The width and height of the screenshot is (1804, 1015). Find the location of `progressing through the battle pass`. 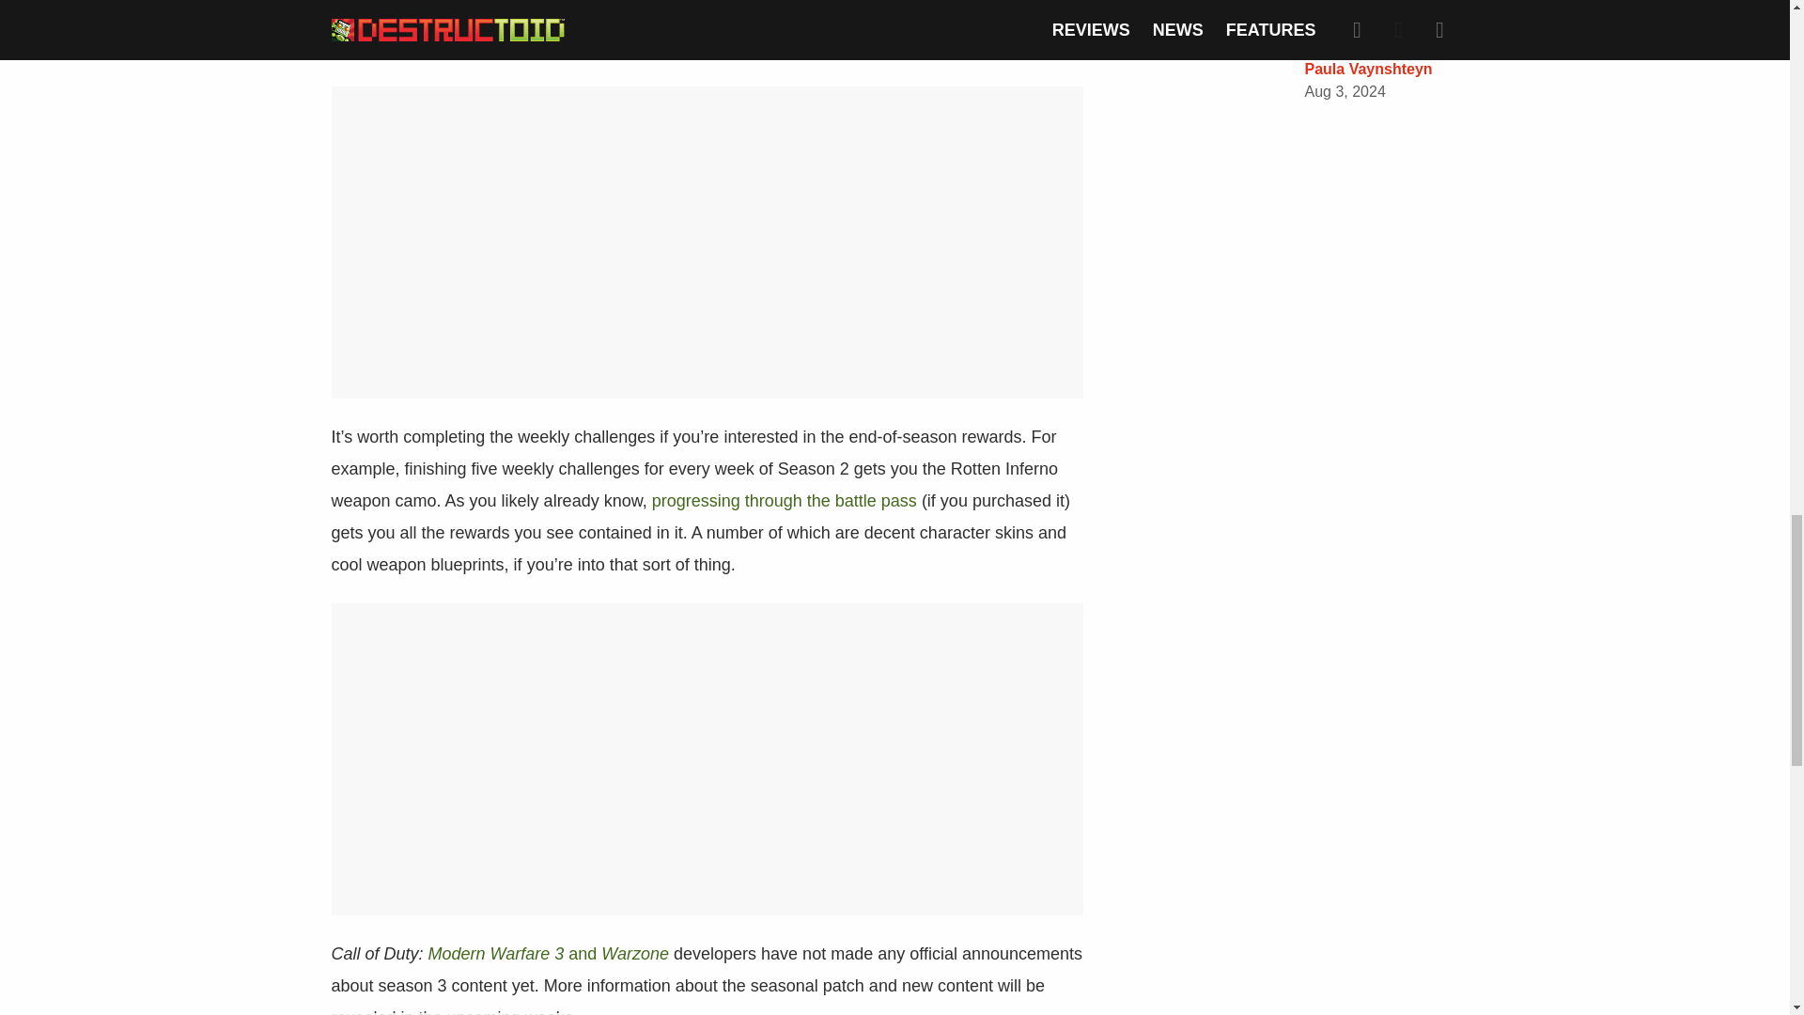

progressing through the battle pass is located at coordinates (784, 500).